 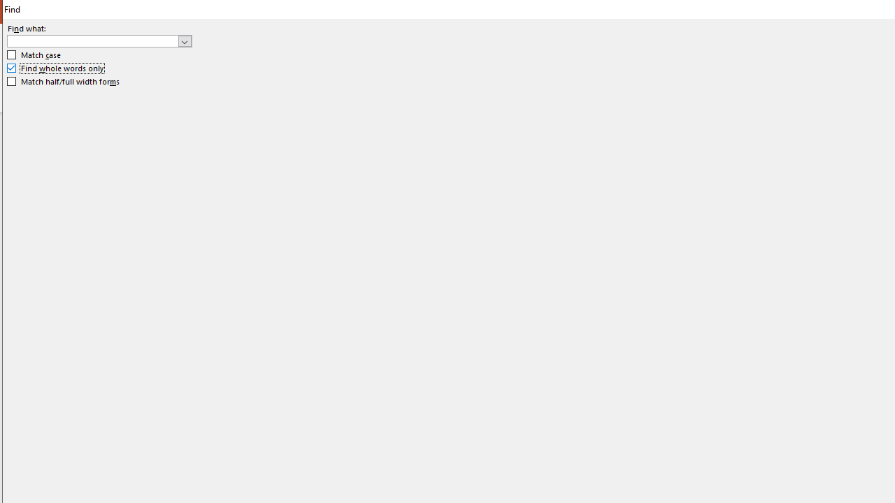 What do you see at coordinates (35, 55) in the screenshot?
I see `Match case` at bounding box center [35, 55].